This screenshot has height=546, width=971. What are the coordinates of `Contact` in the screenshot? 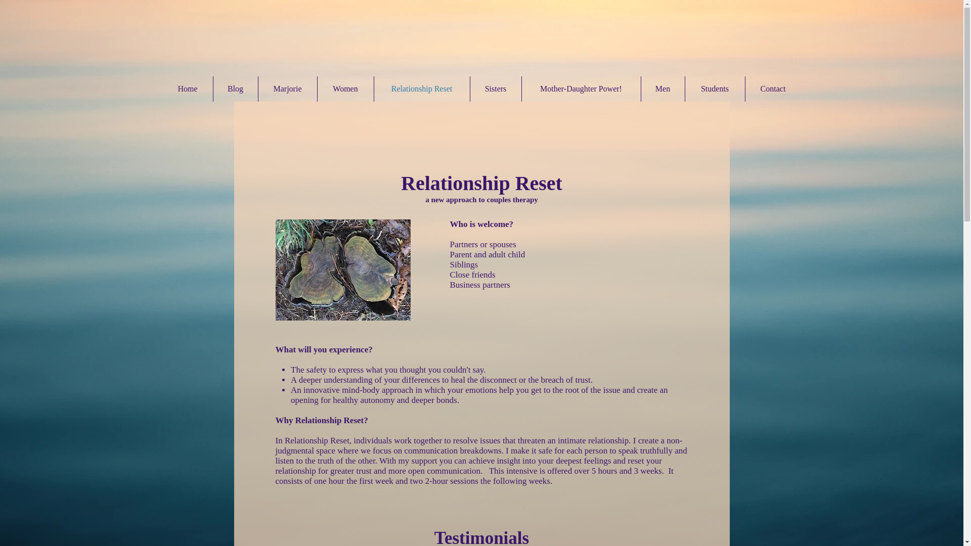 It's located at (773, 89).